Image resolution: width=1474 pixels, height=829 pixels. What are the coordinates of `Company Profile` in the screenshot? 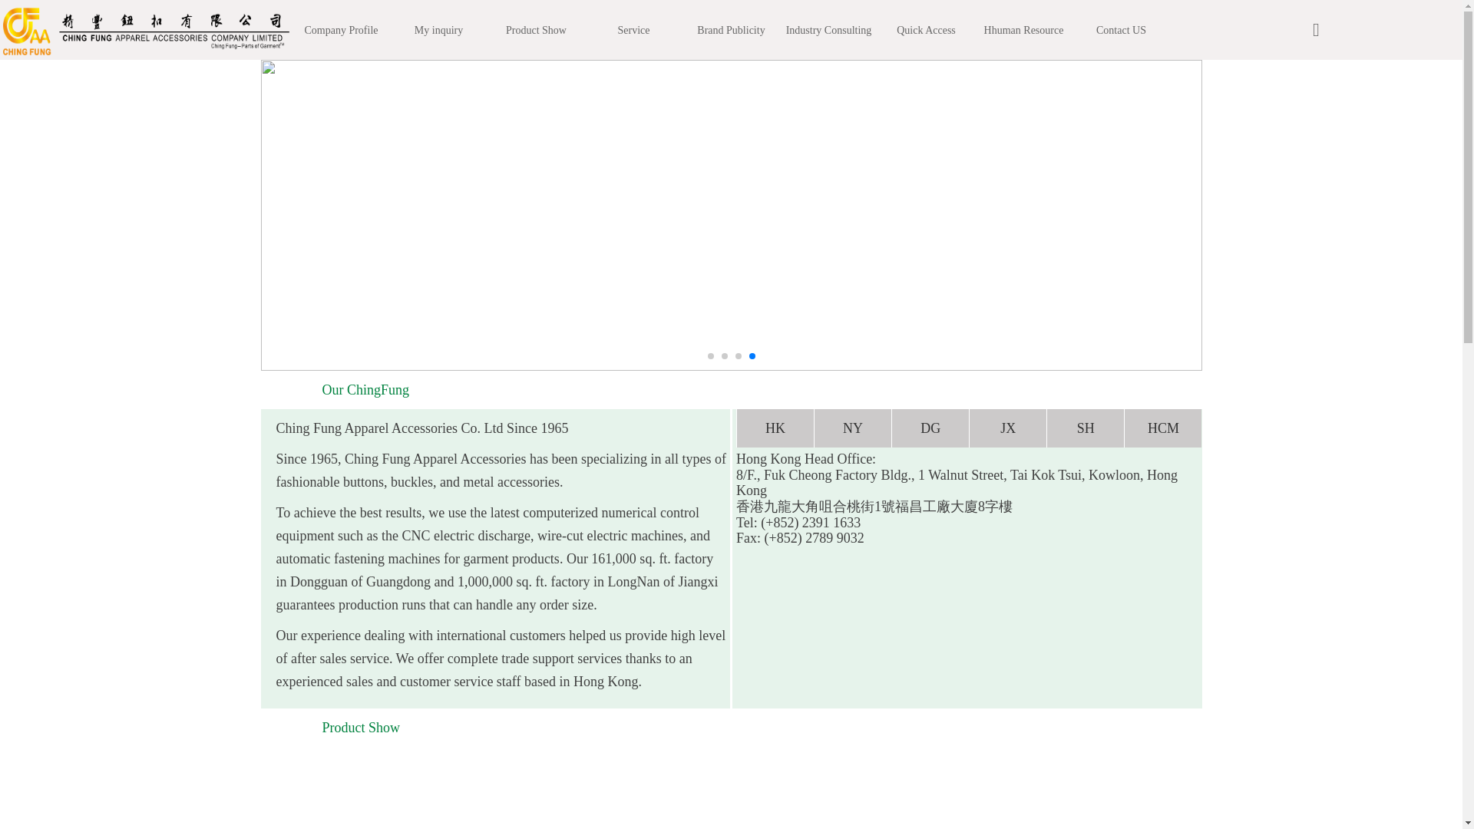 It's located at (340, 31).